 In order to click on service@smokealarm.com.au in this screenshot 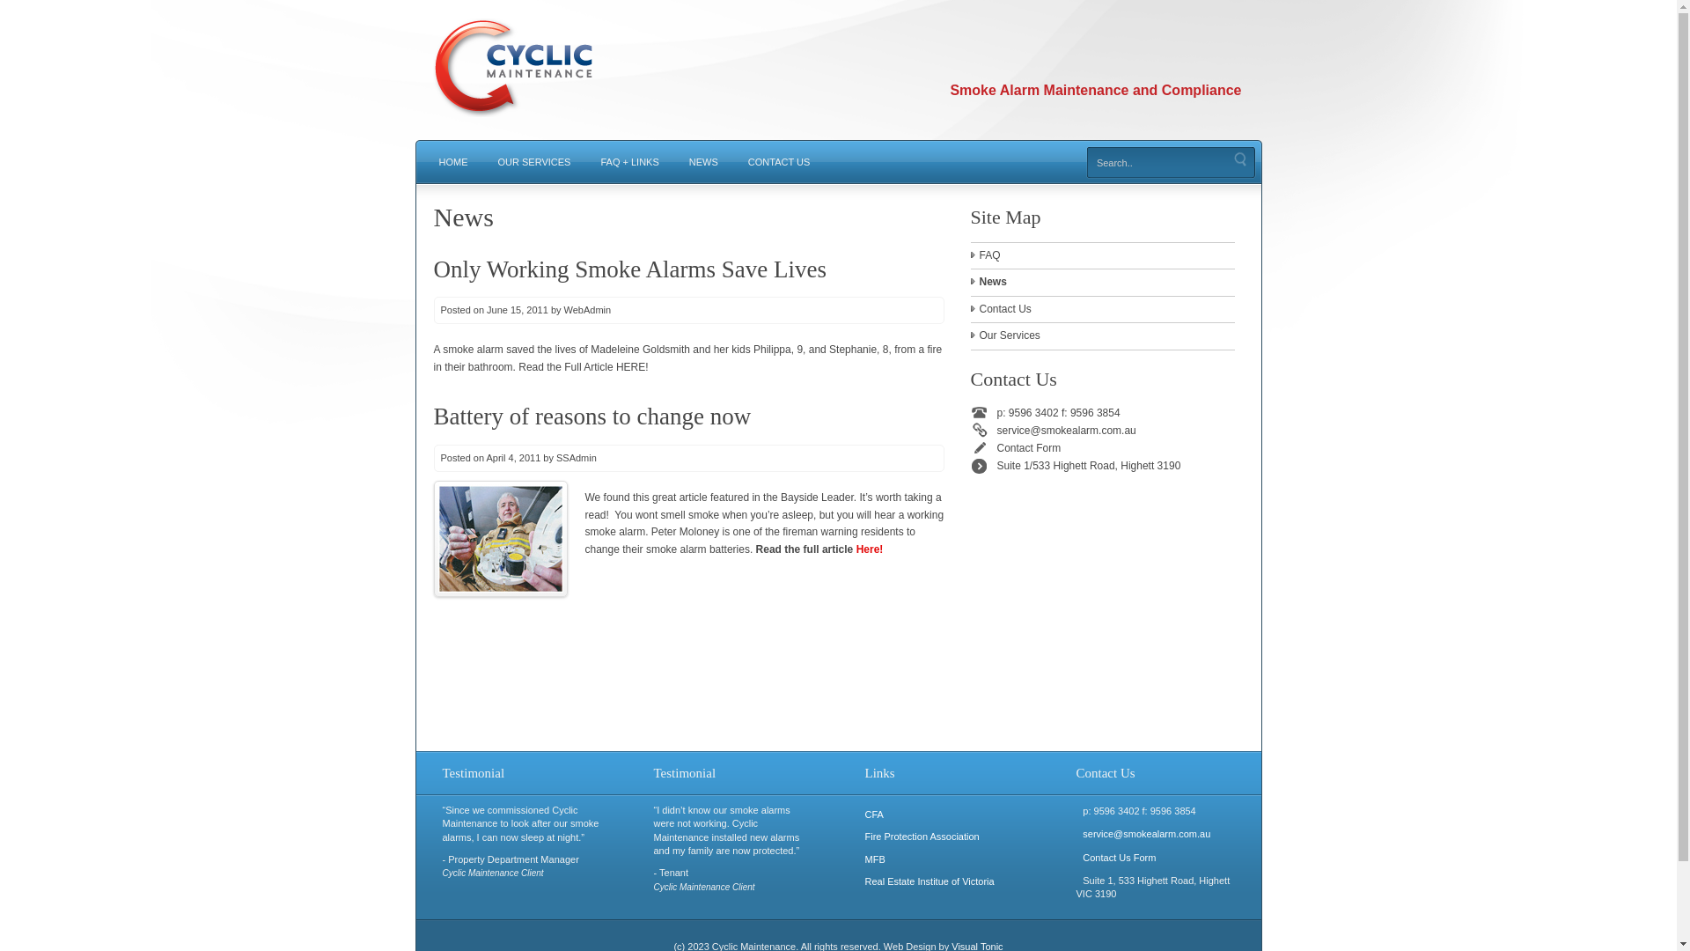, I will do `click(1146, 834)`.